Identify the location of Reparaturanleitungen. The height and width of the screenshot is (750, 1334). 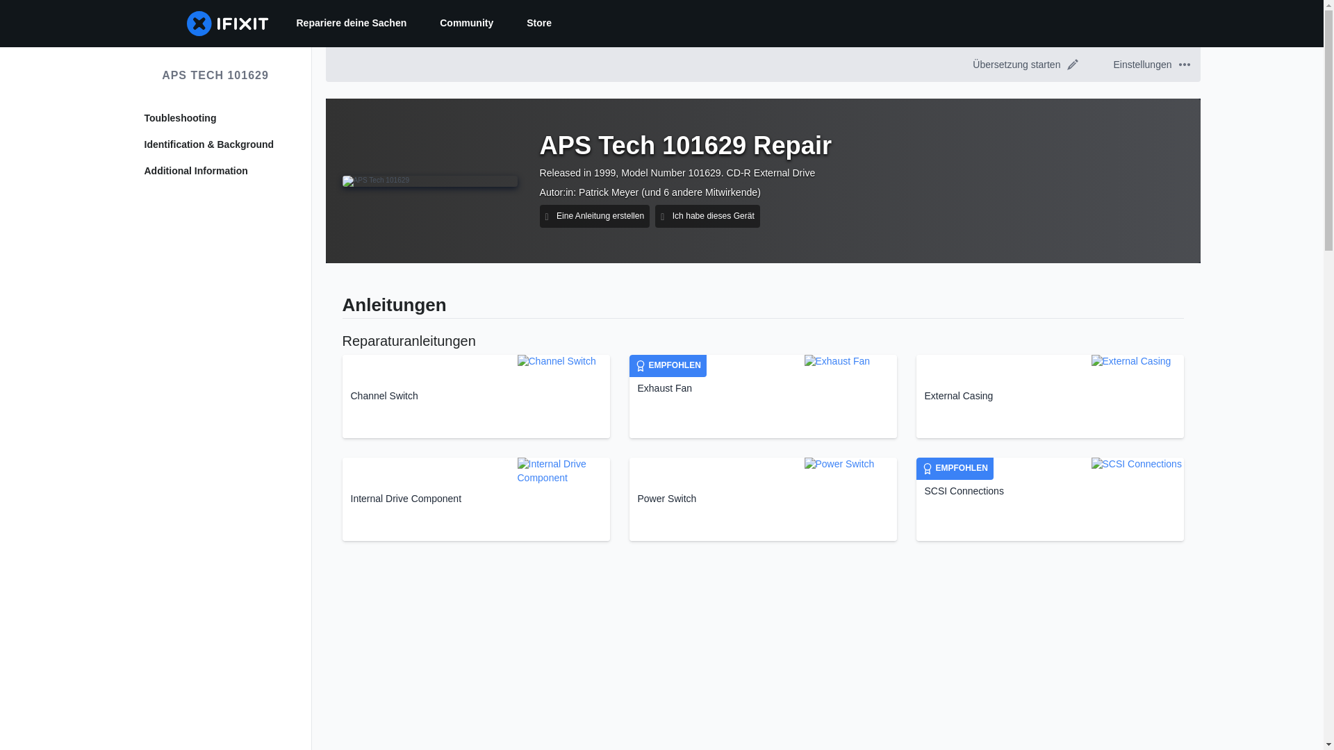
(1184, 65).